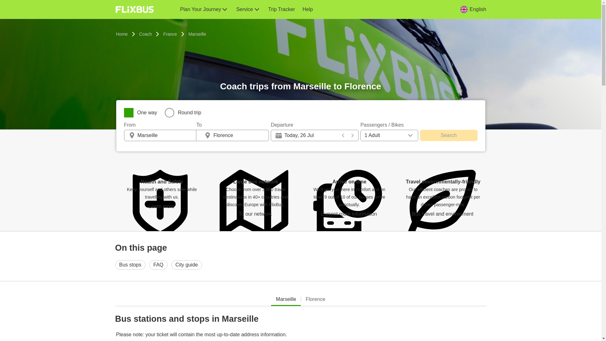 This screenshot has height=341, width=606. I want to click on City guide, so click(187, 265).